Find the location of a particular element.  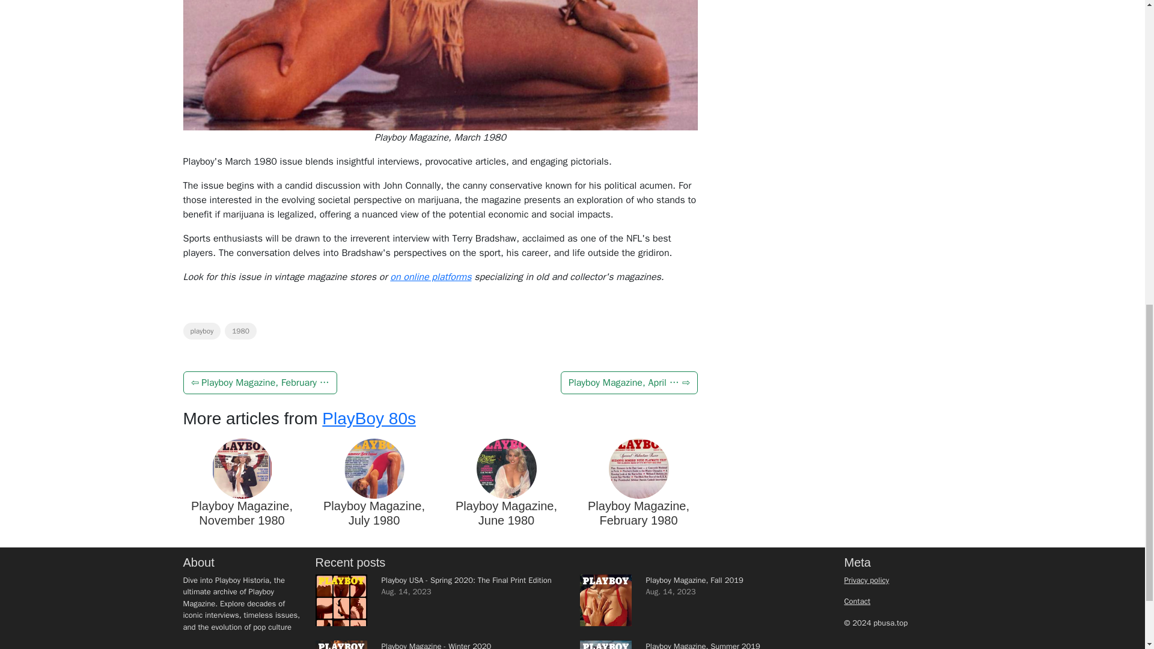

Playboy Magazine, November 1980 is located at coordinates (242, 513).